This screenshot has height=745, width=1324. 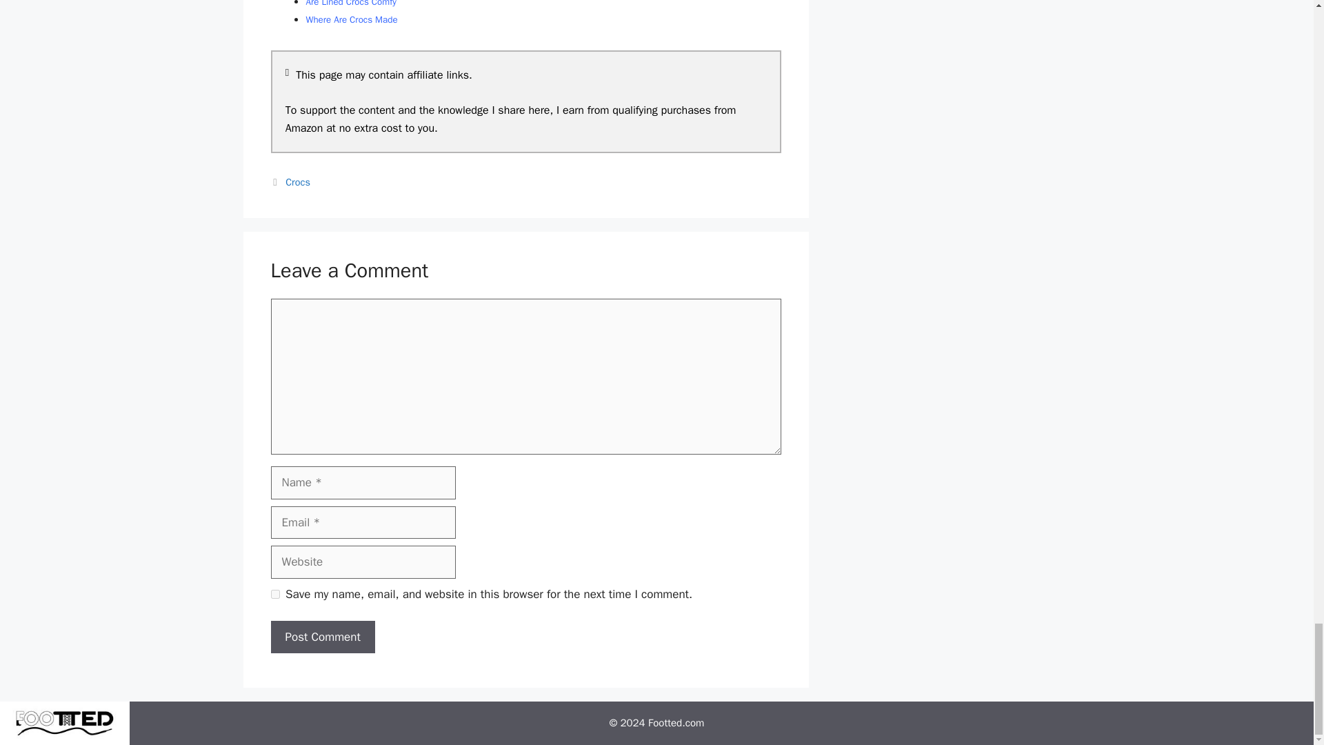 I want to click on Post Comment, so click(x=322, y=637).